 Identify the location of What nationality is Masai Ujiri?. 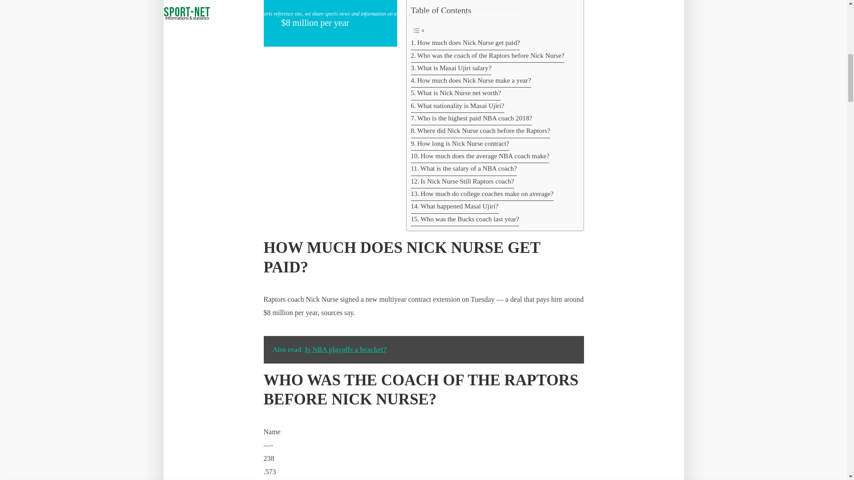
(457, 106).